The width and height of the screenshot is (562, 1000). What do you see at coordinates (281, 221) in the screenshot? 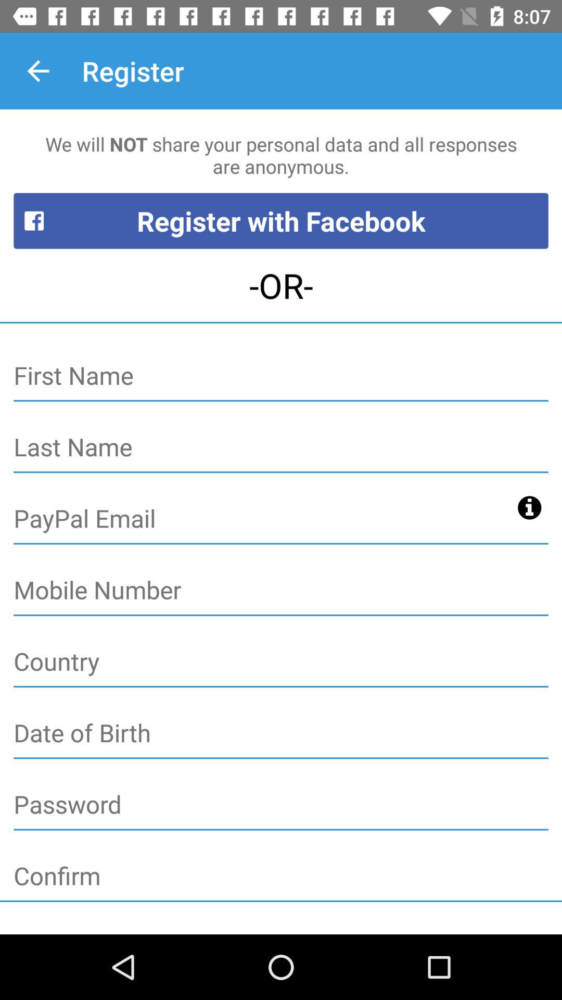
I see `swipe until the register with facebook icon` at bounding box center [281, 221].